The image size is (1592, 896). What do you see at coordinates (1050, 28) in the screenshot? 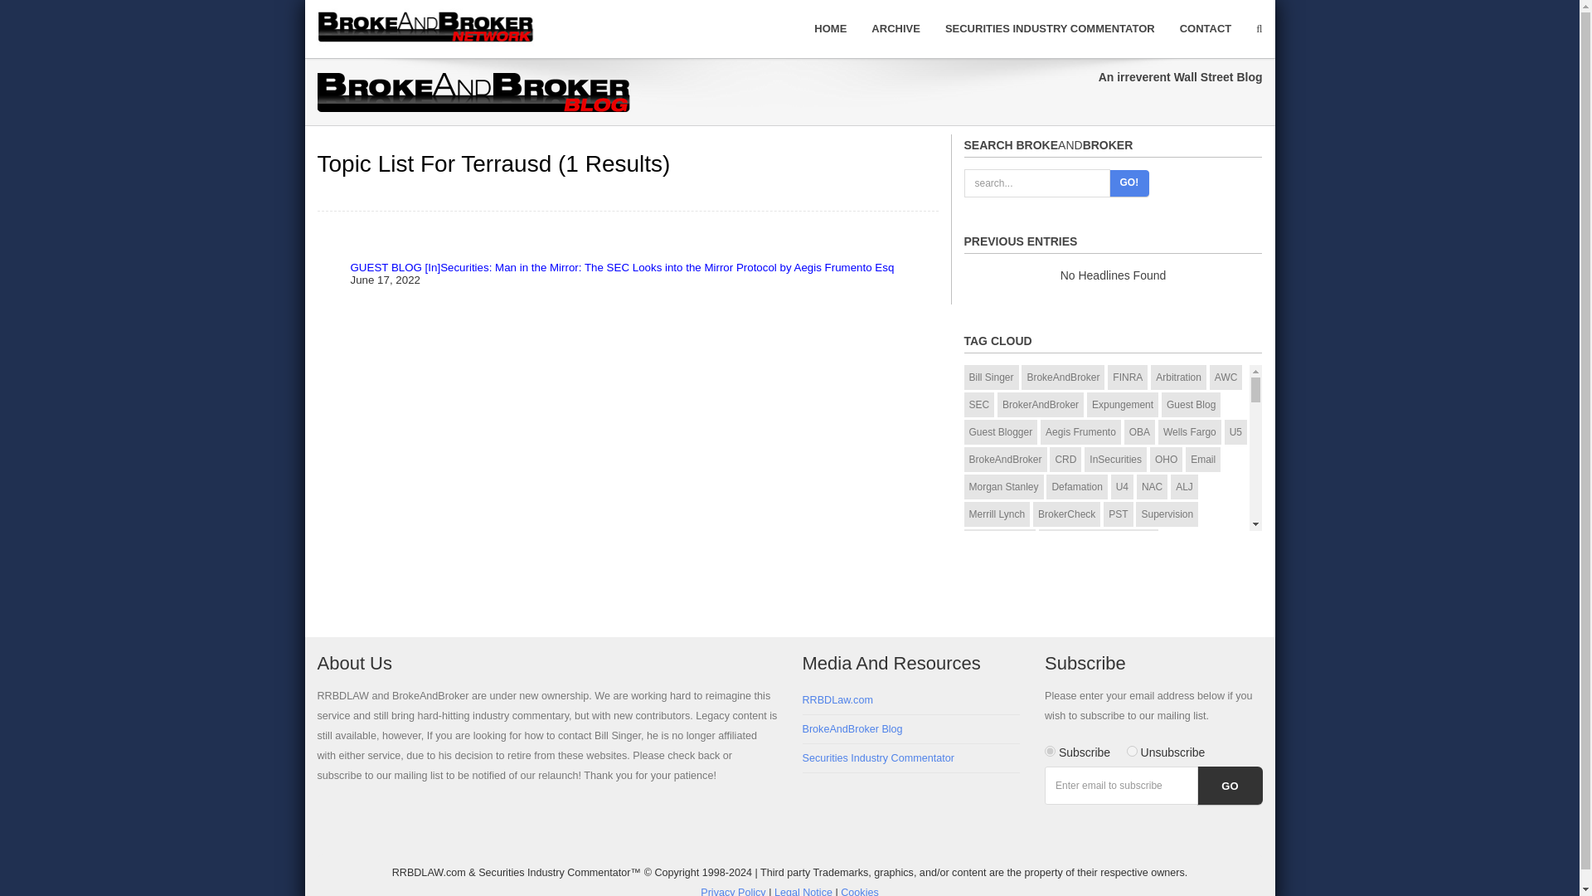
I see `SECURITIES INDUSTRY COMMENTATOR` at bounding box center [1050, 28].